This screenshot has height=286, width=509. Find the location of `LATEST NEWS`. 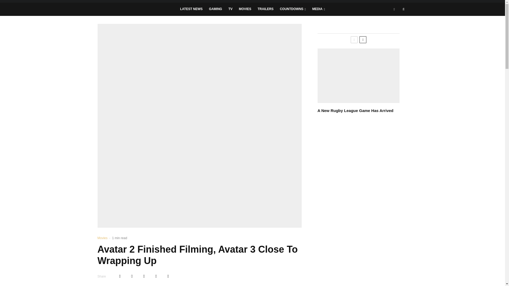

LATEST NEWS is located at coordinates (191, 9).